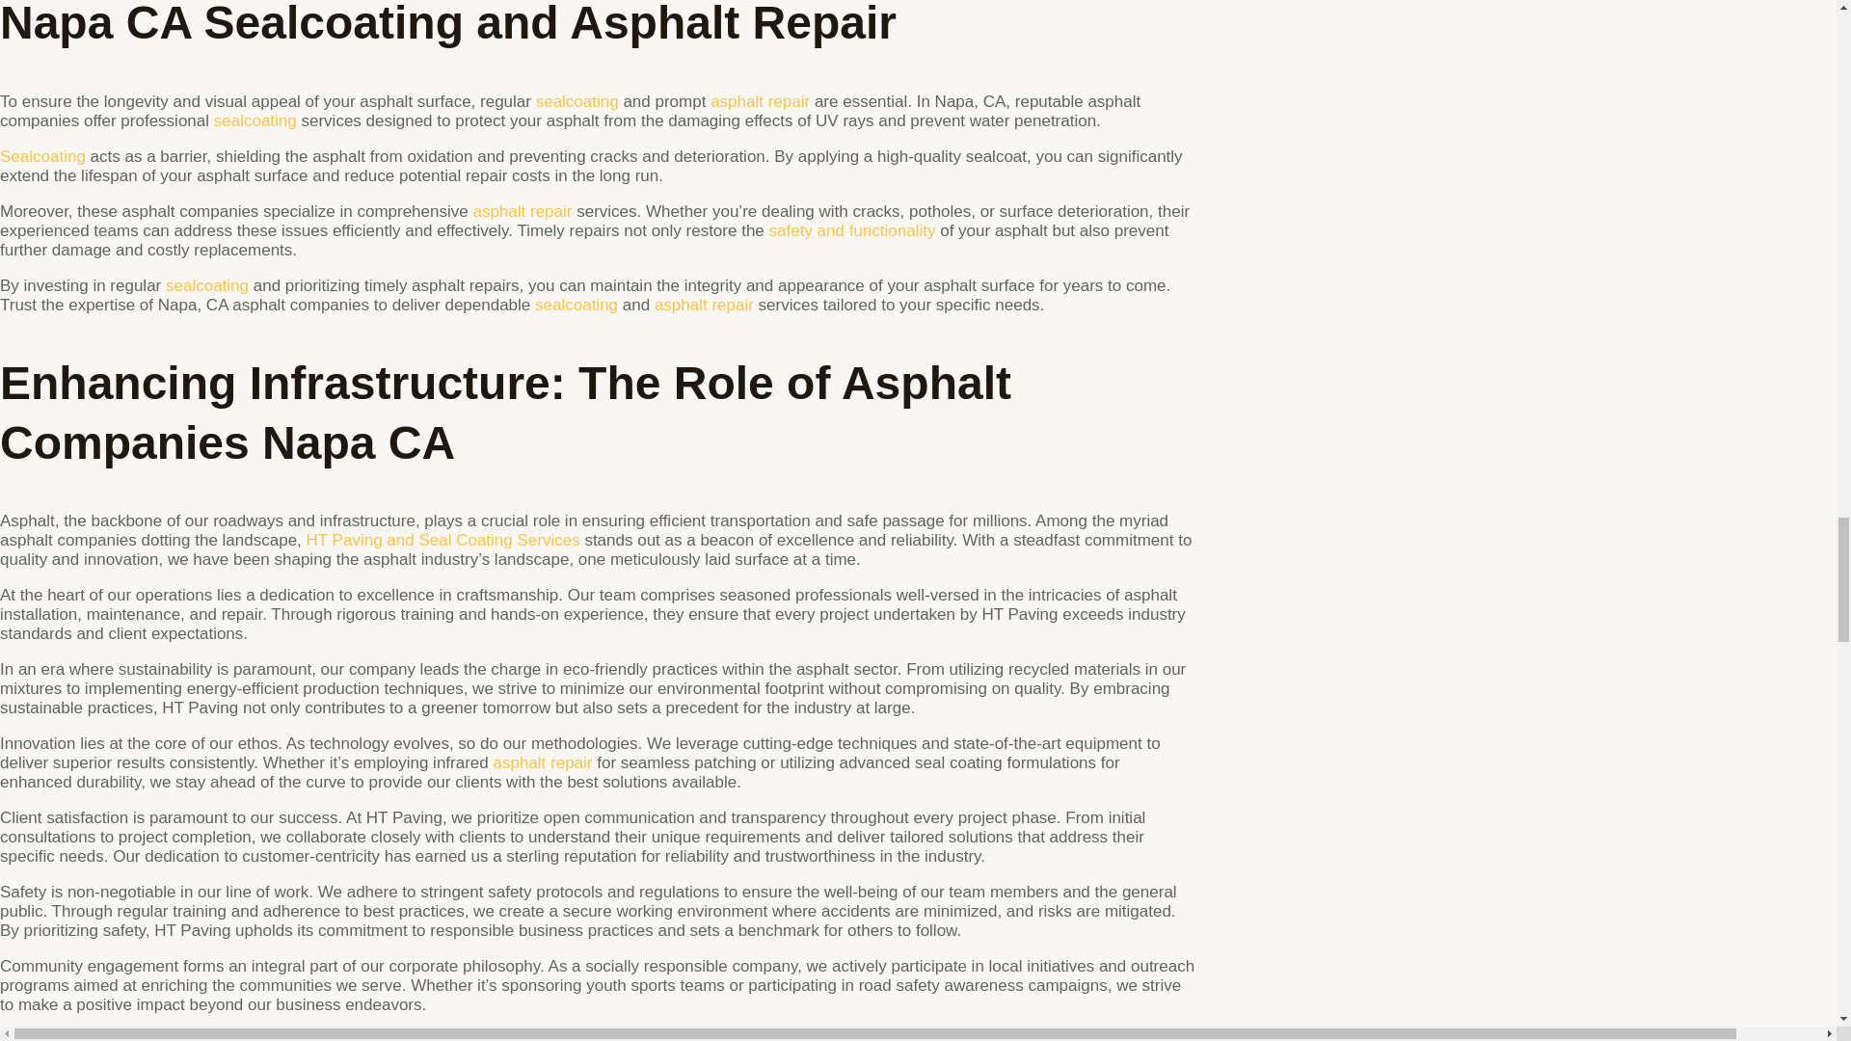 This screenshot has height=1041, width=1851. What do you see at coordinates (522, 210) in the screenshot?
I see `Learn More!` at bounding box center [522, 210].